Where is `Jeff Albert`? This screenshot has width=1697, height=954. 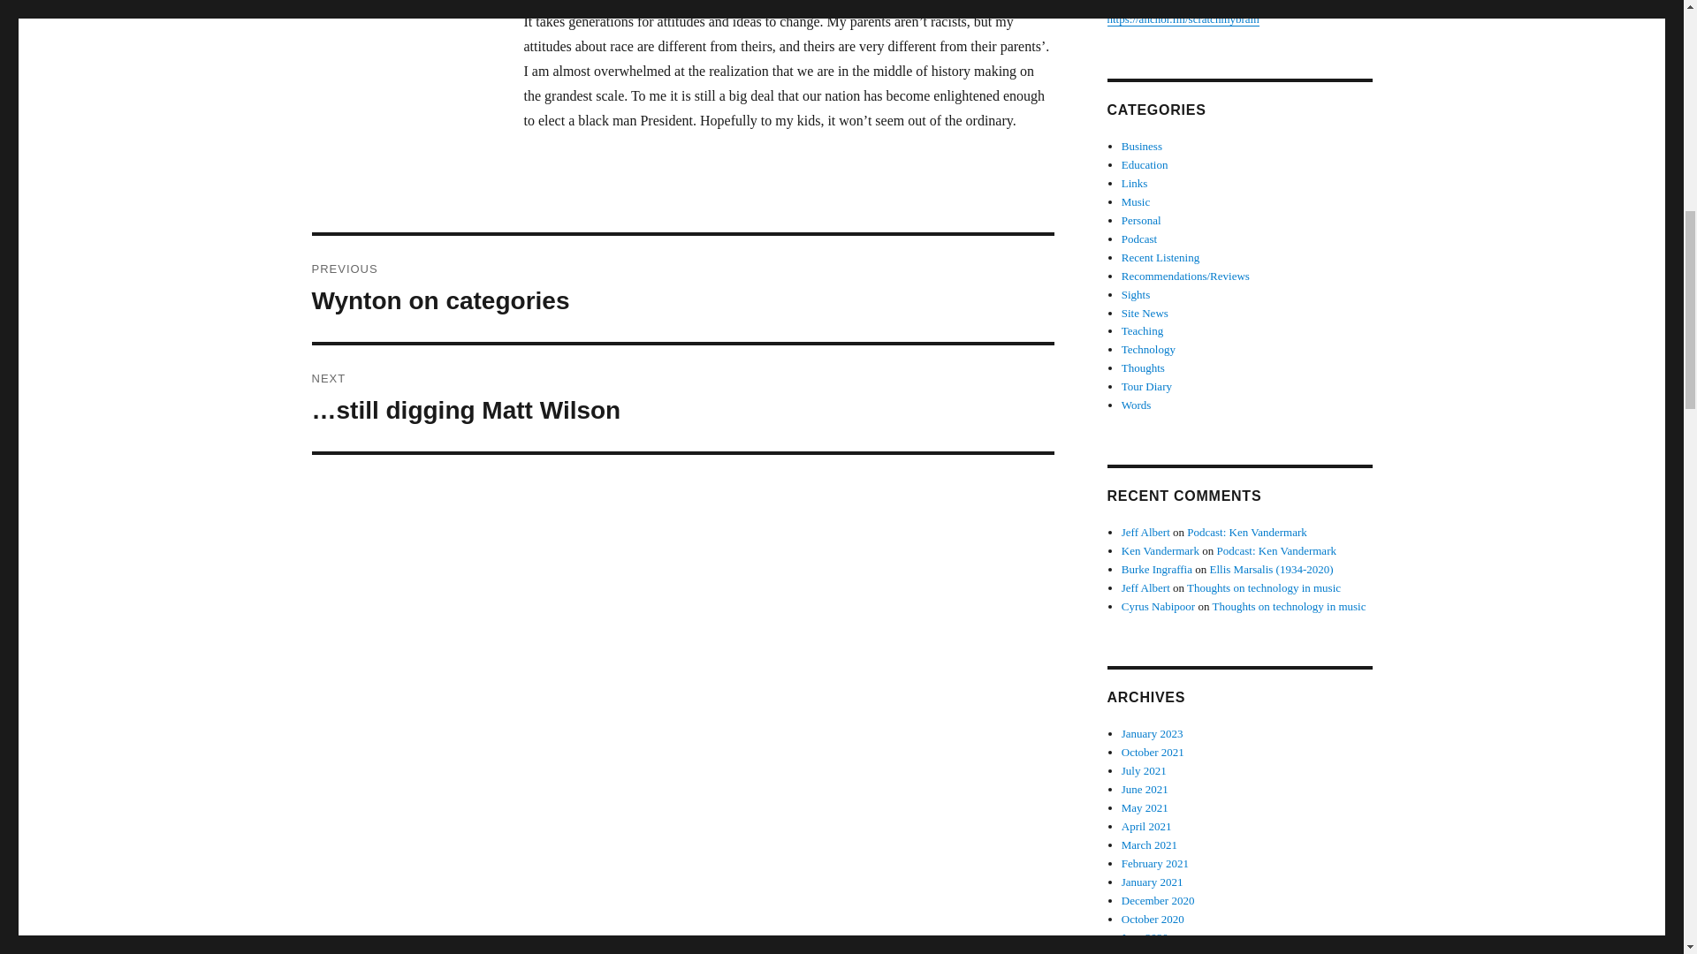 Jeff Albert is located at coordinates (1145, 587).